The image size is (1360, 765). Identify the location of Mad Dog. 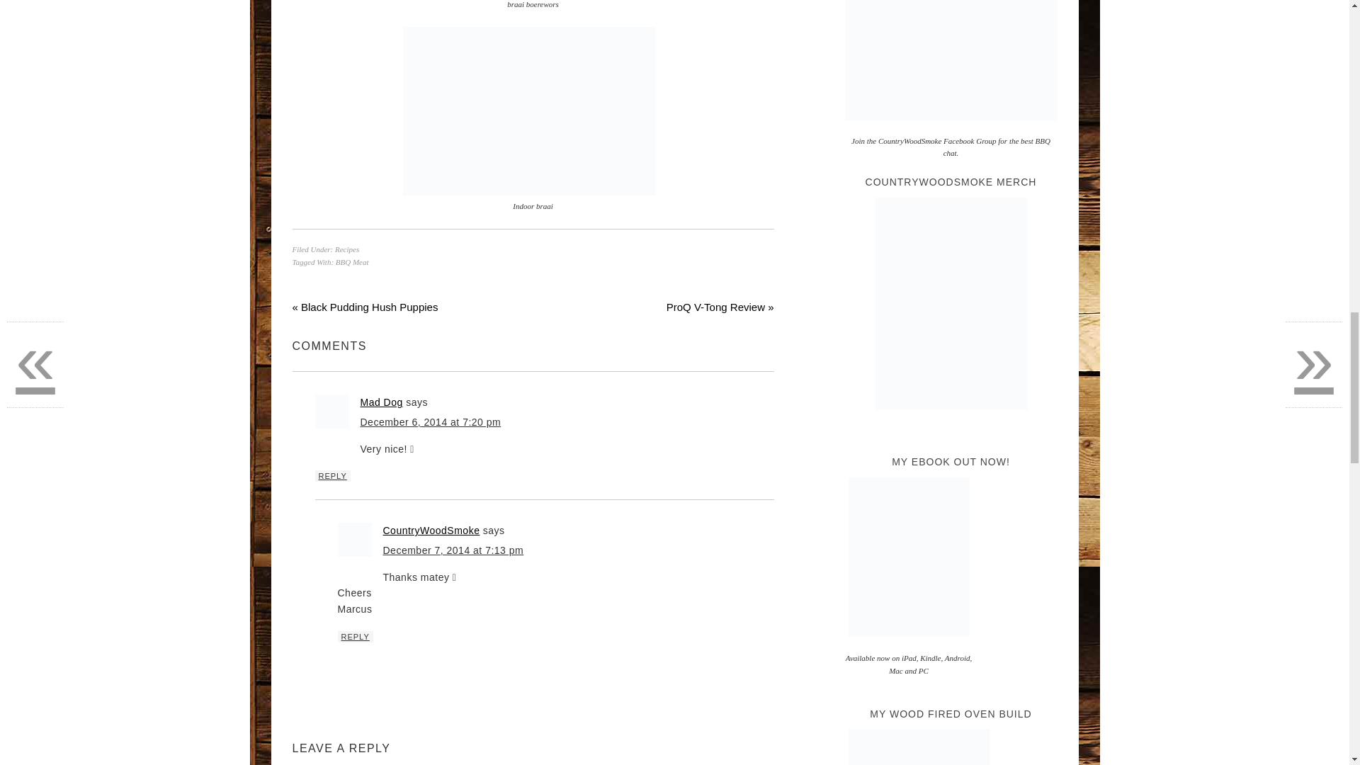
(381, 402).